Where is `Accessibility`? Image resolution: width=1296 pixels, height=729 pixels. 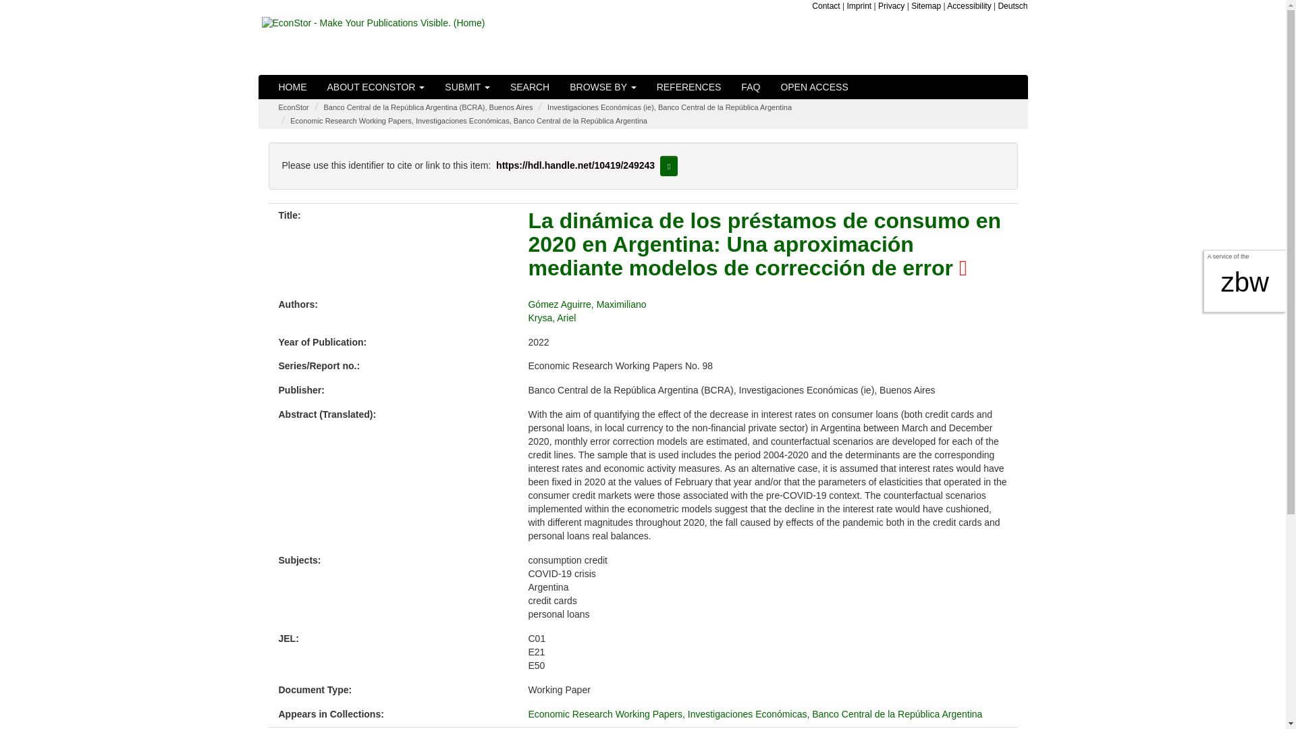 Accessibility is located at coordinates (969, 6).